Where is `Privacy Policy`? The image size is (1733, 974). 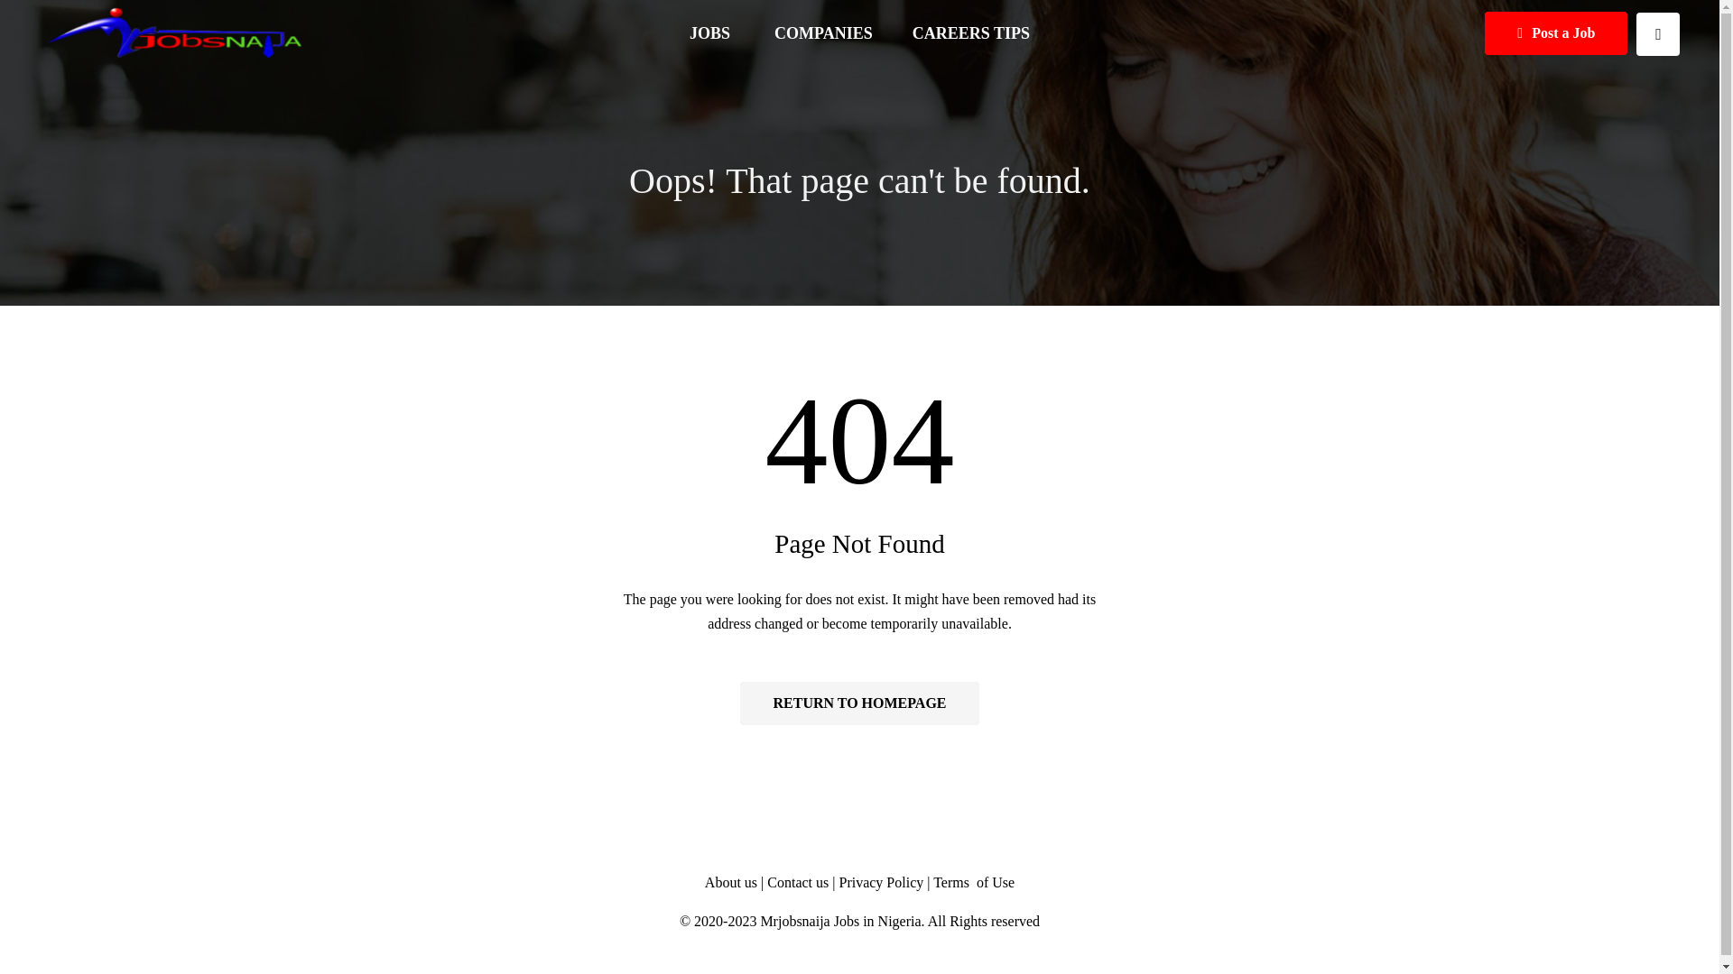 Privacy Policy is located at coordinates (881, 882).